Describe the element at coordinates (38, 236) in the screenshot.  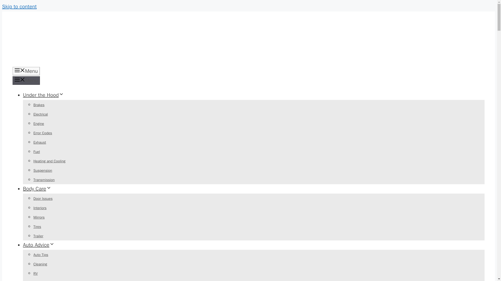
I see `Trailer` at that location.